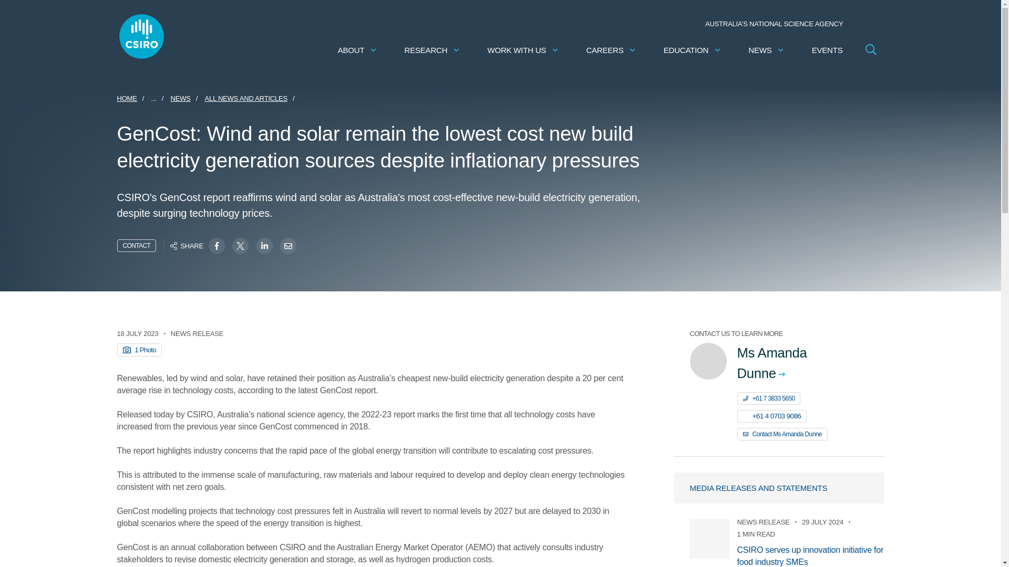  I want to click on EDUCATION, so click(693, 50).